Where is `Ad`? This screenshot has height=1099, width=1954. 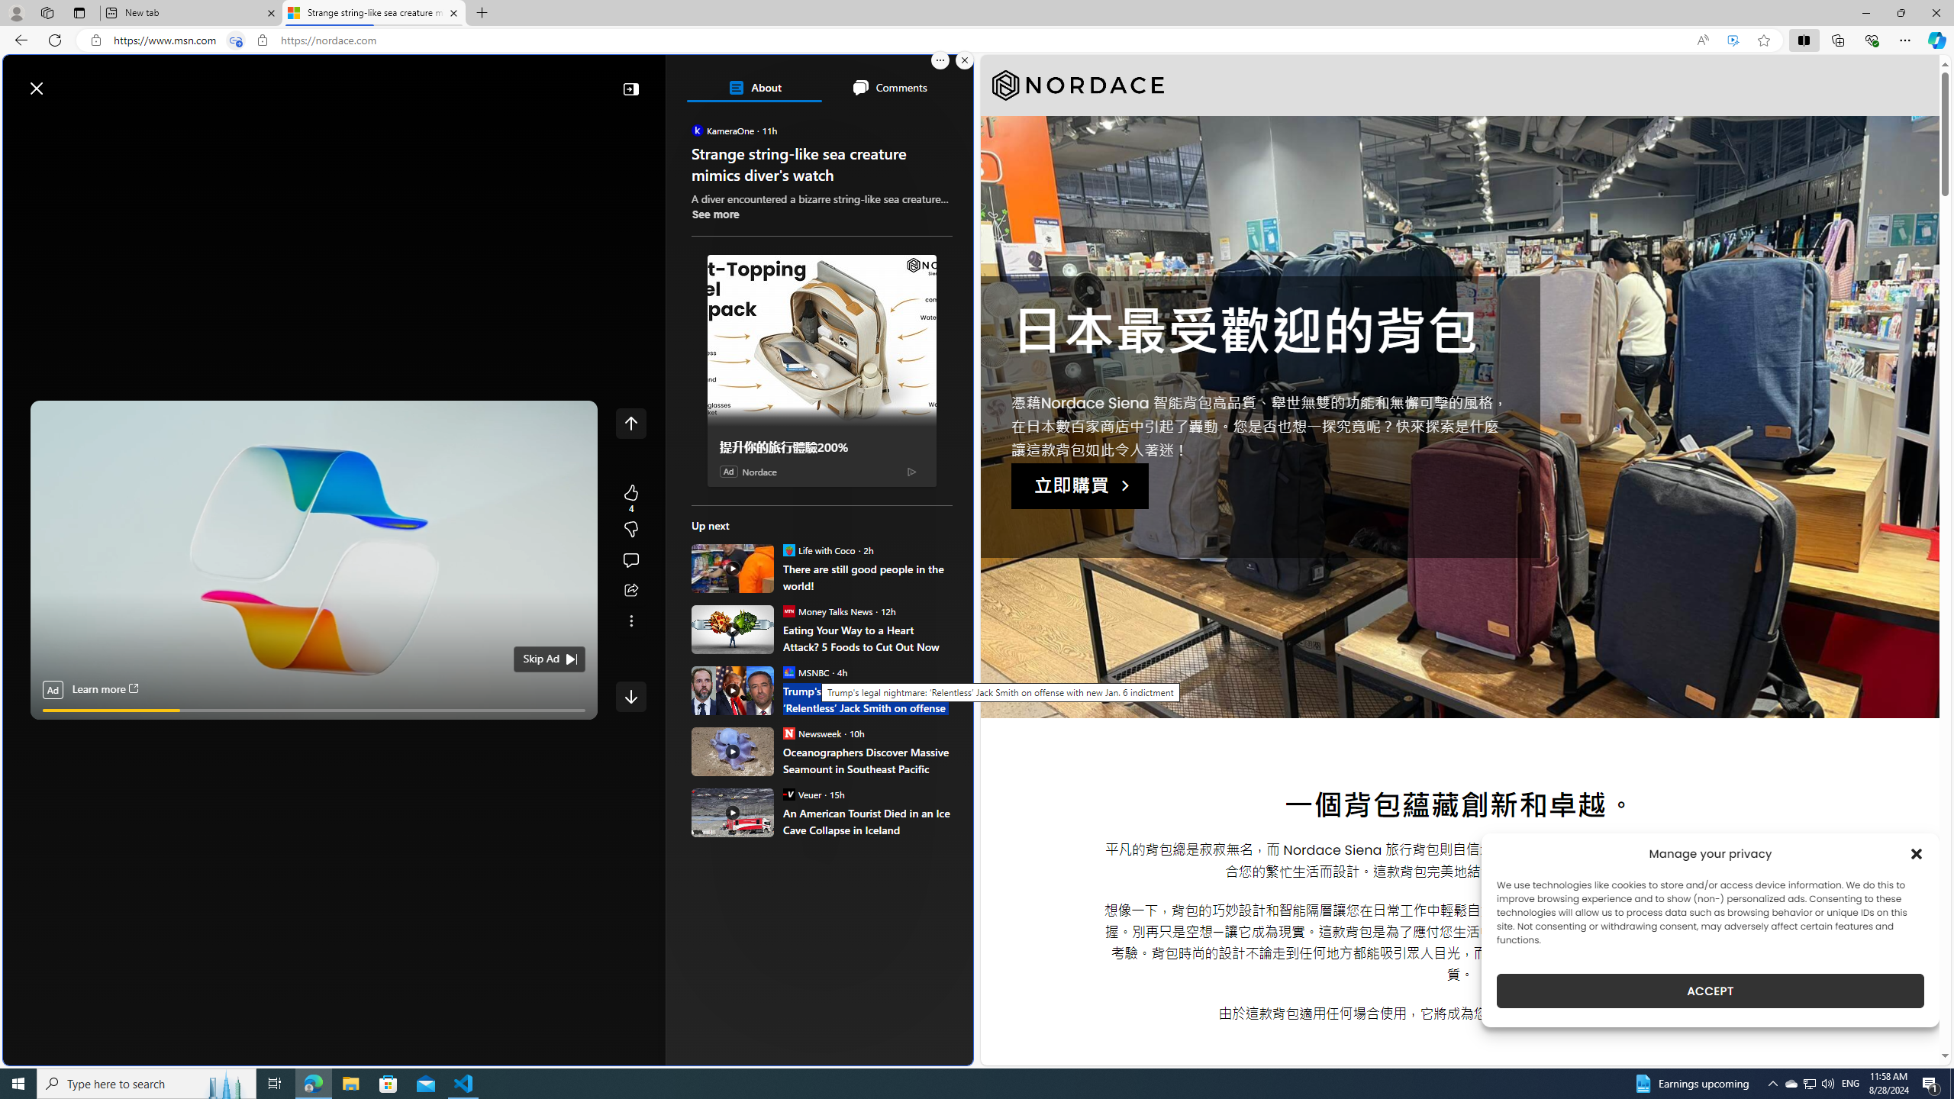 Ad is located at coordinates (728, 472).